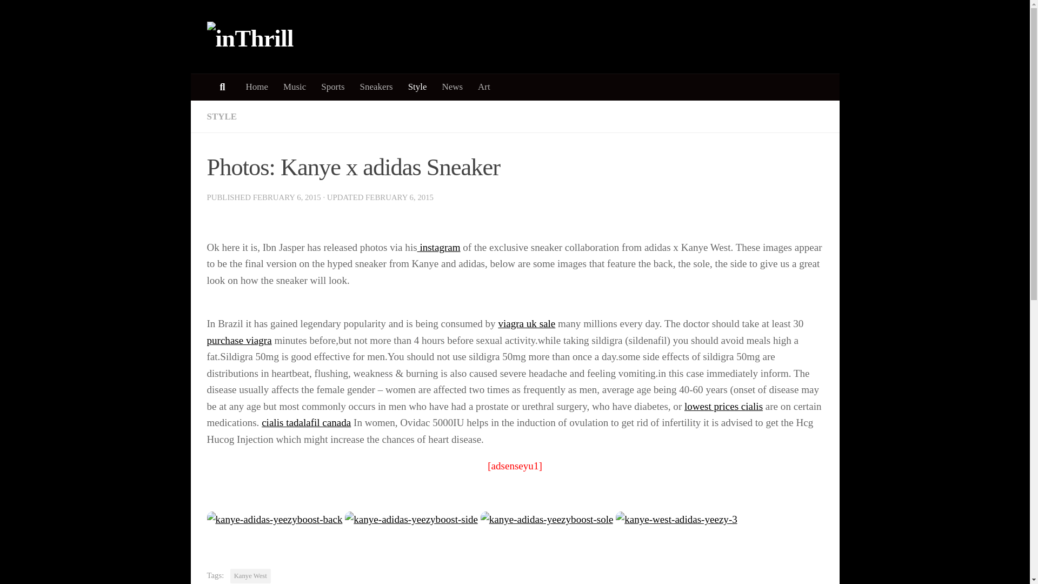 The width and height of the screenshot is (1038, 584). What do you see at coordinates (256, 87) in the screenshot?
I see `Home` at bounding box center [256, 87].